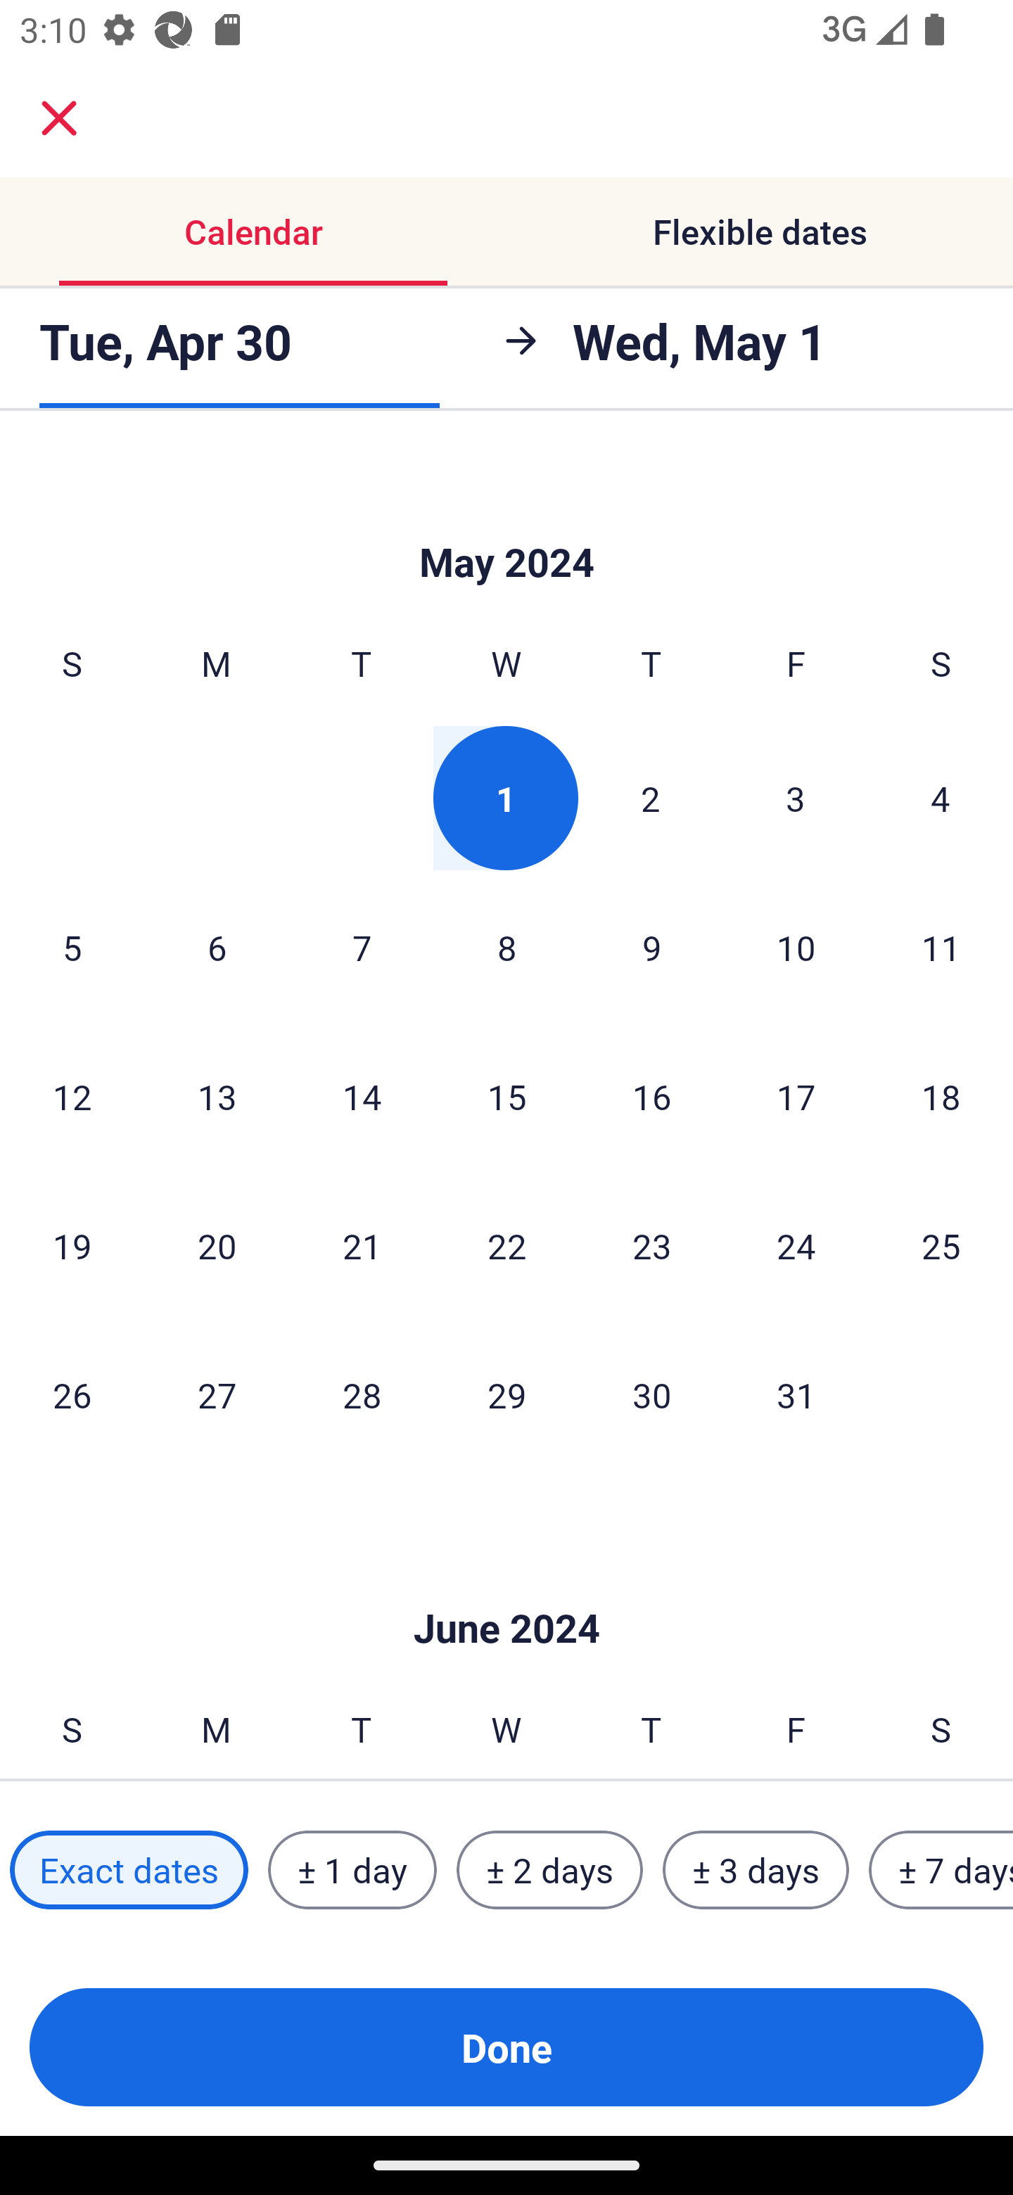 The height and width of the screenshot is (2195, 1013). I want to click on Flexible dates, so click(760, 231).